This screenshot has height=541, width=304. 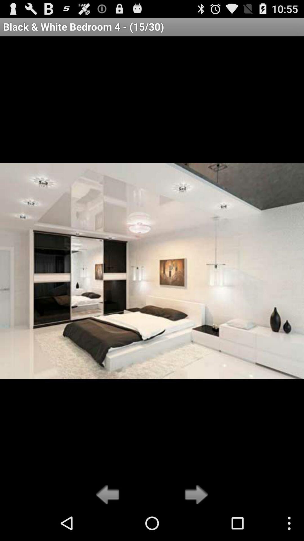 What do you see at coordinates (195, 495) in the screenshot?
I see `go forward` at bounding box center [195, 495].